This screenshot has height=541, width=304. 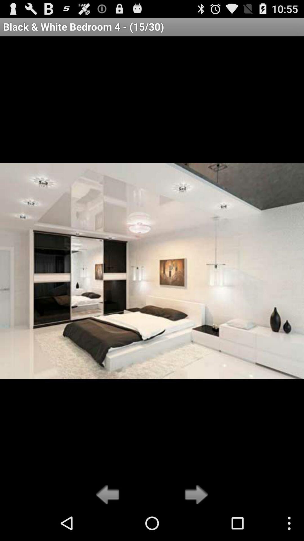 What do you see at coordinates (195, 495) in the screenshot?
I see `go forward` at bounding box center [195, 495].